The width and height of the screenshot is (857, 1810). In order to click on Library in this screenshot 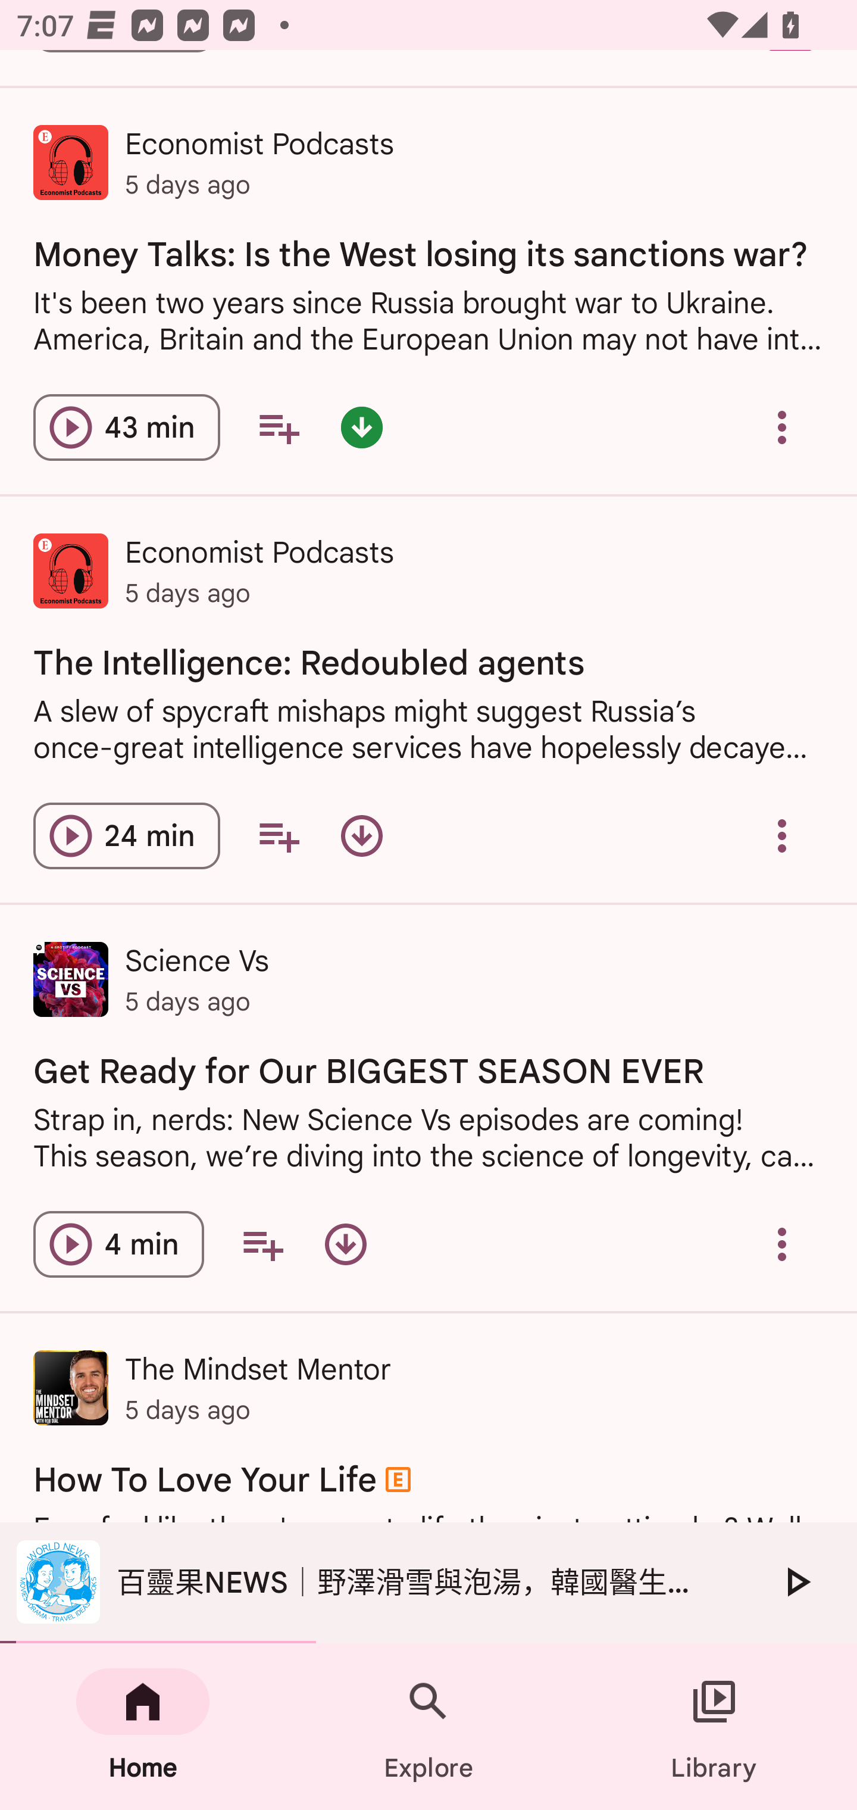, I will do `click(714, 1727)`.